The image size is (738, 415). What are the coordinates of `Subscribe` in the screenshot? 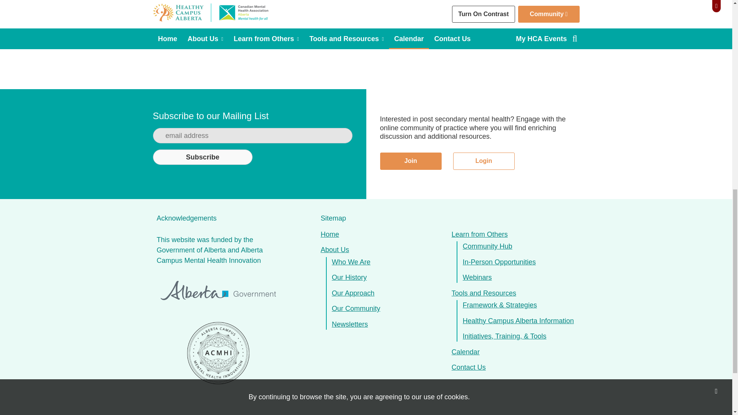 It's located at (253, 149).